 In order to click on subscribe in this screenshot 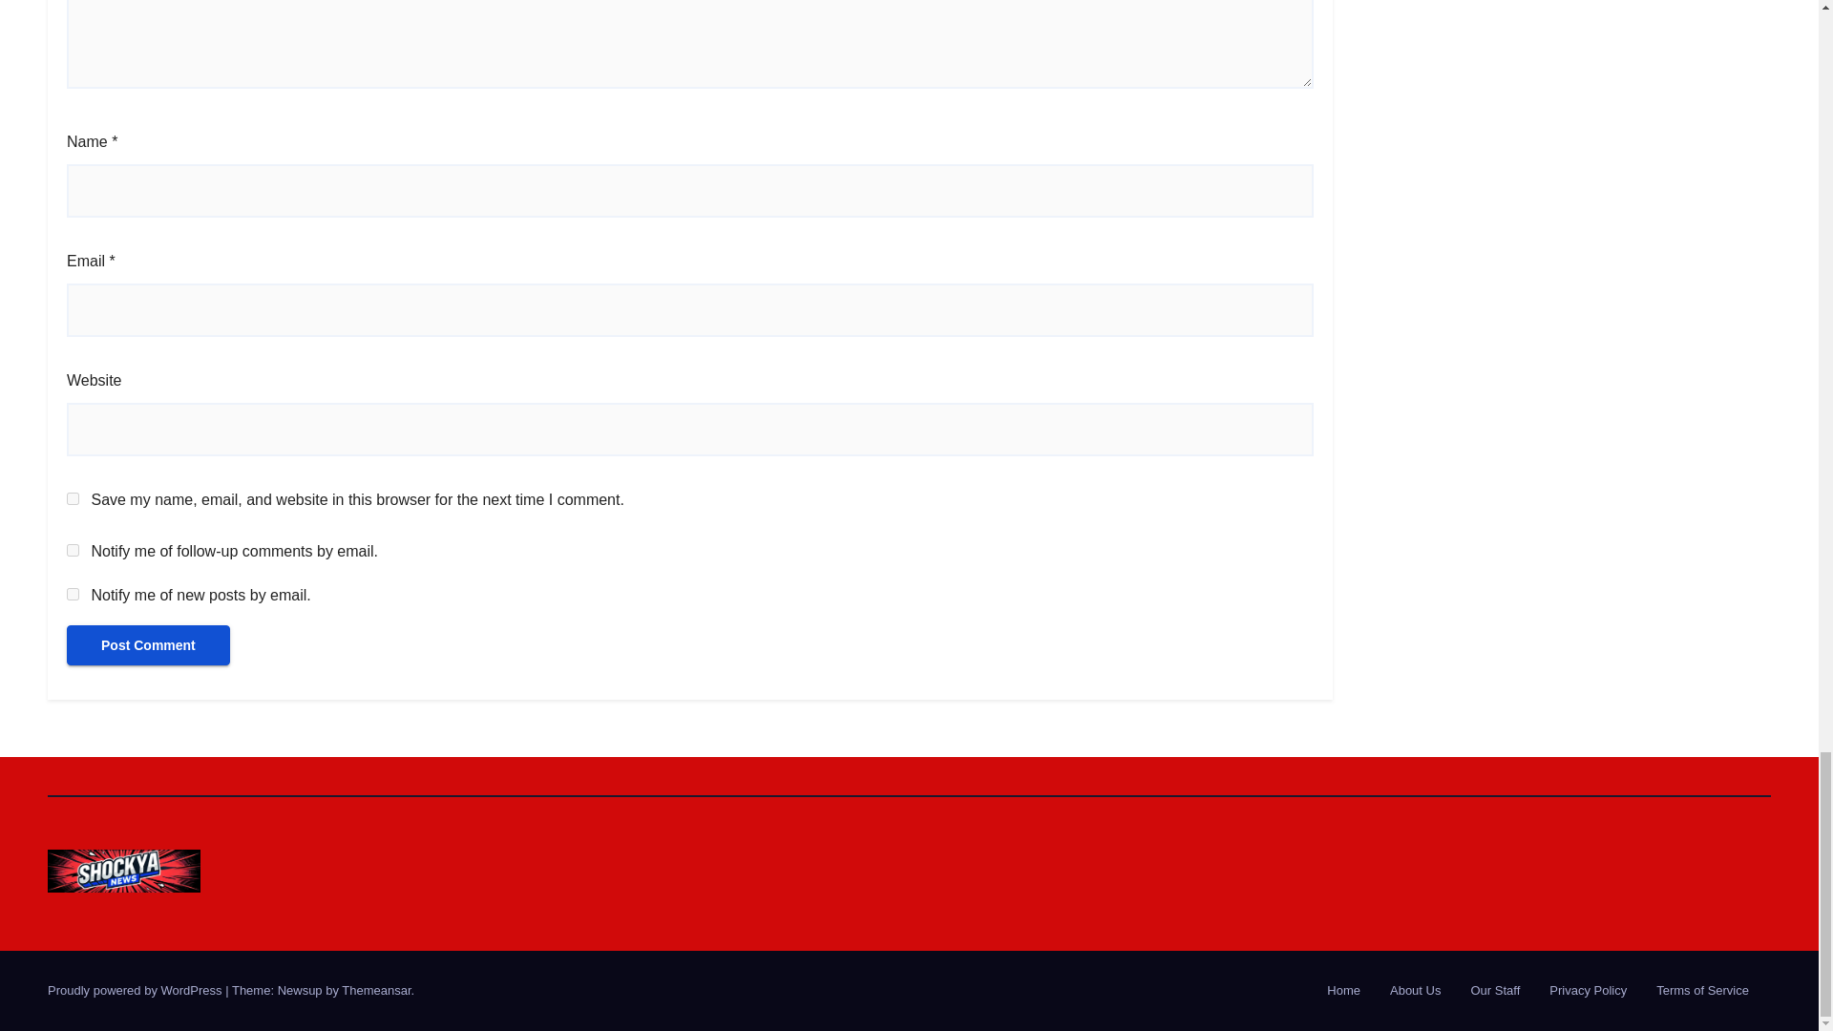, I will do `click(73, 550)`.